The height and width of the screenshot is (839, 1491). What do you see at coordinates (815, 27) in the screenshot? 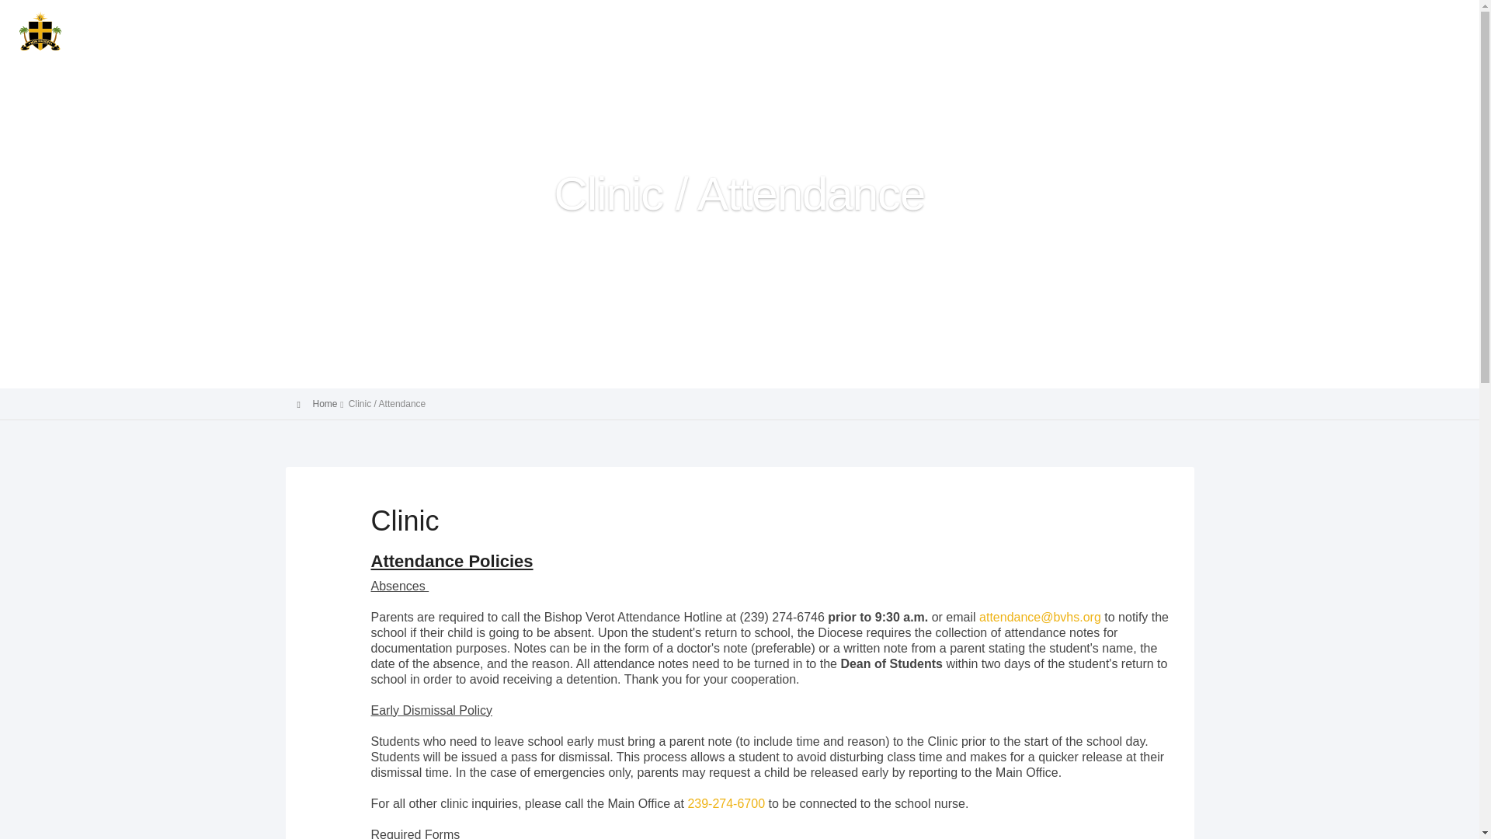
I see `ACADEMICS` at bounding box center [815, 27].